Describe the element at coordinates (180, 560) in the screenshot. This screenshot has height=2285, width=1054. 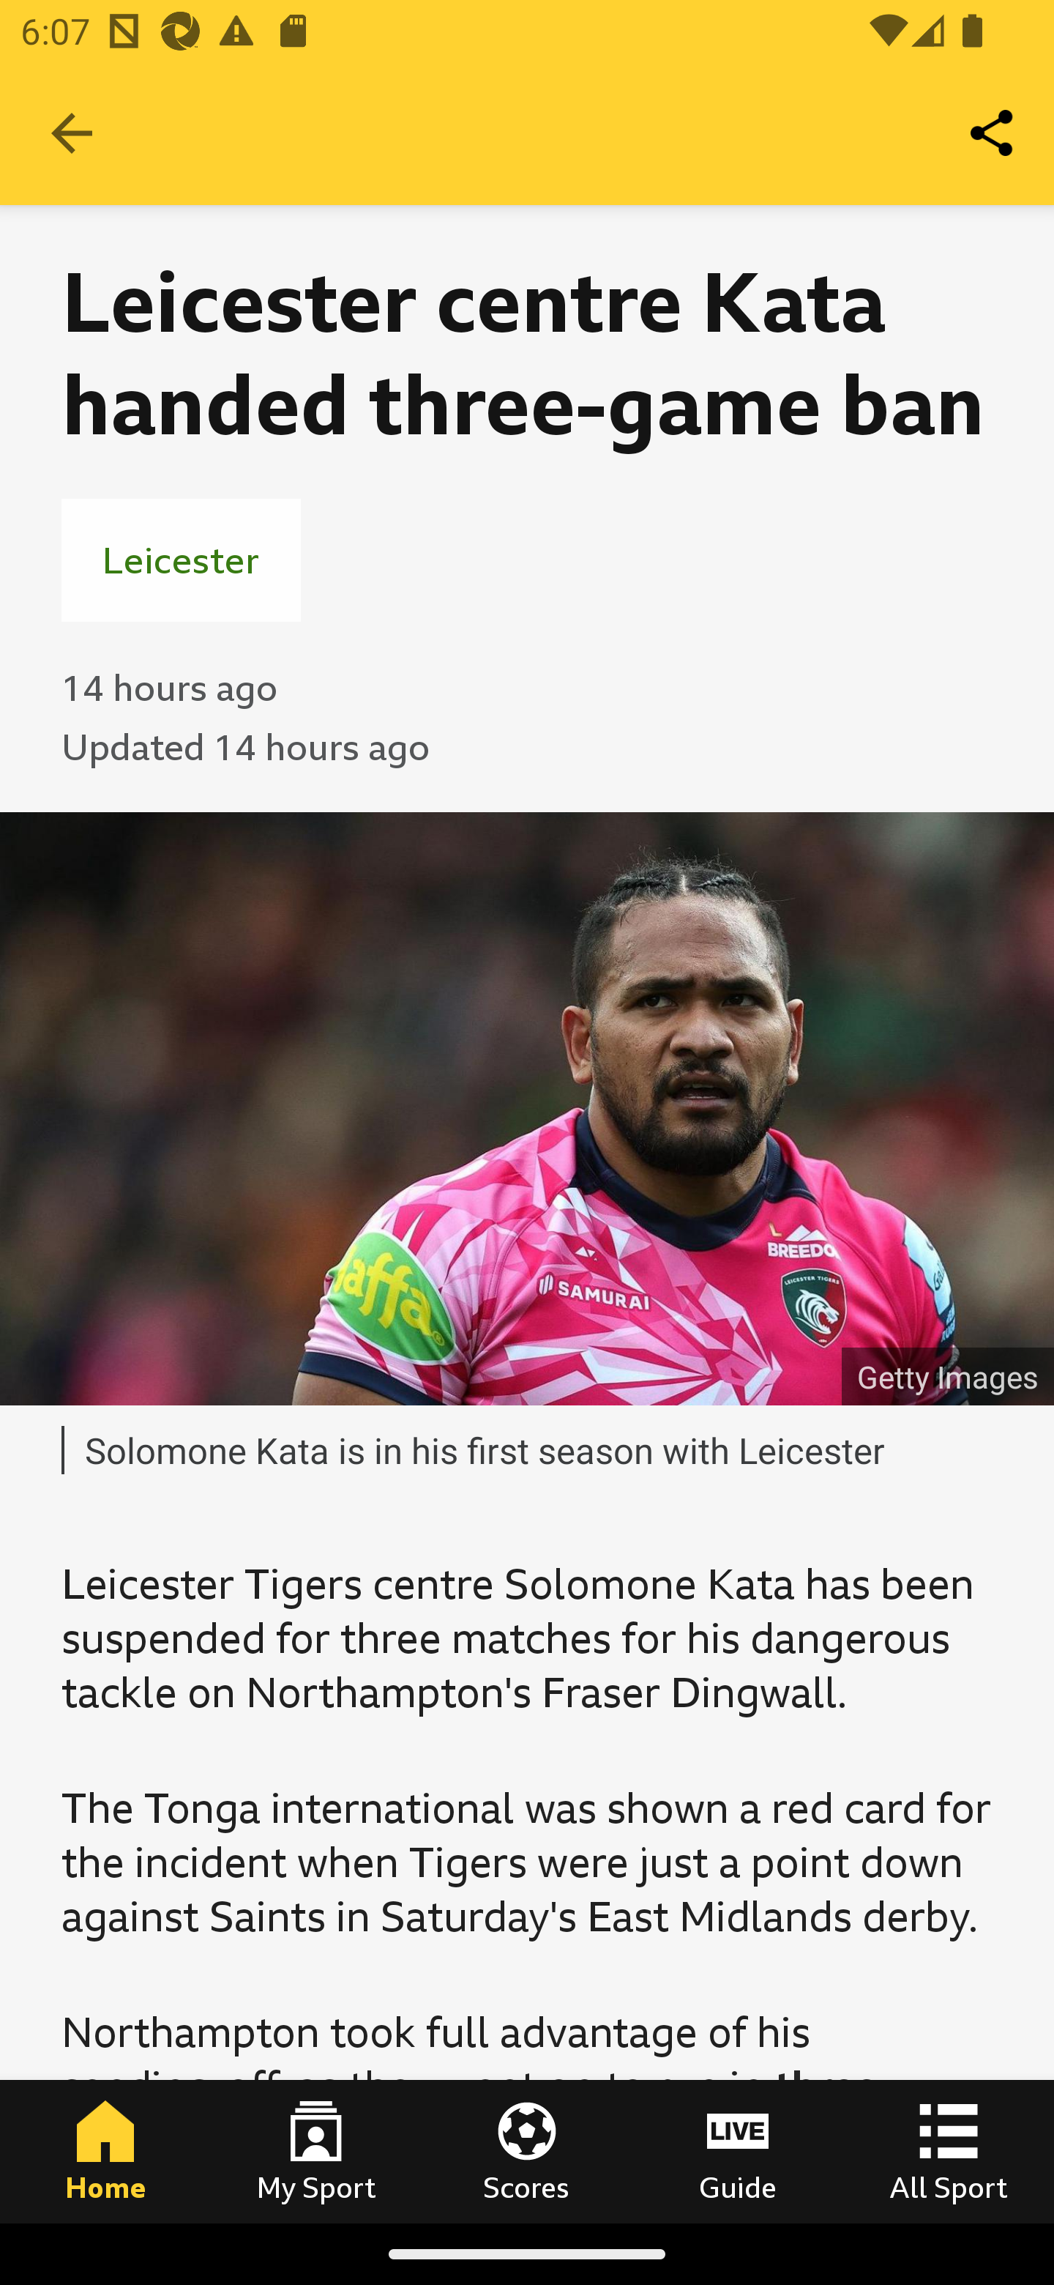
I see `Leicester` at that location.